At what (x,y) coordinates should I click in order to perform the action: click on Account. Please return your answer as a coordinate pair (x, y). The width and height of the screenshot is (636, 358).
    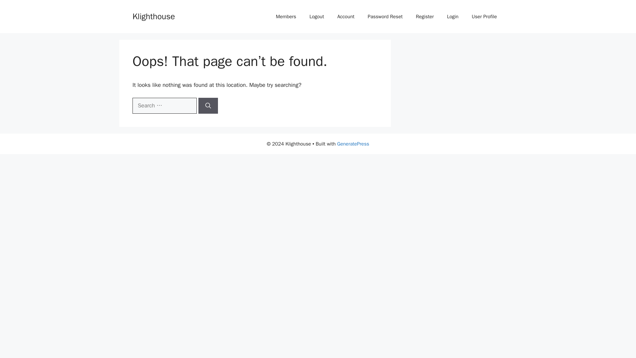
    Looking at the image, I should click on (346, 17).